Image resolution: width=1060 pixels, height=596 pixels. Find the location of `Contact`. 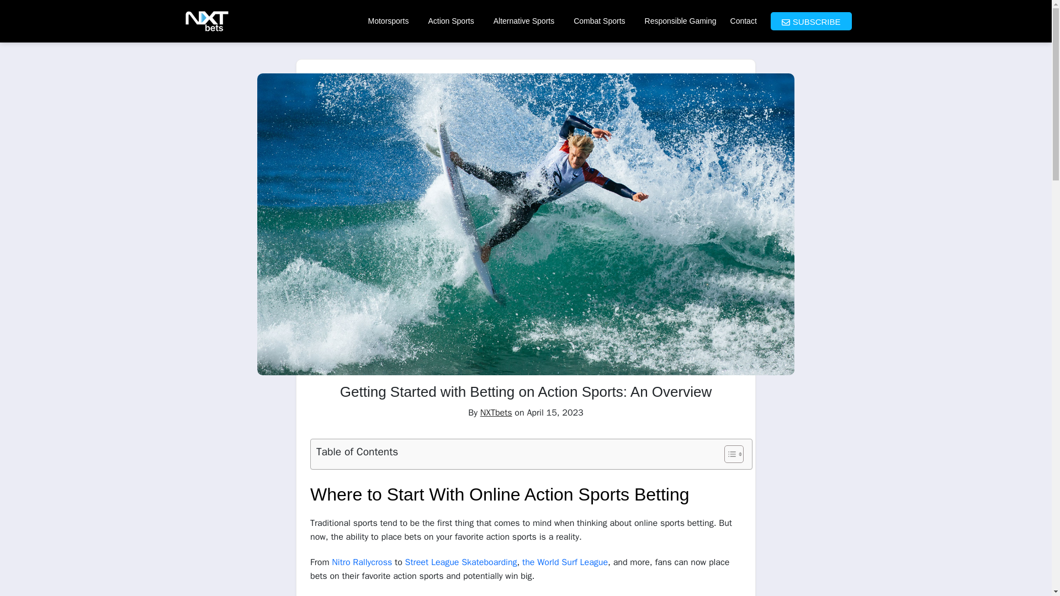

Contact is located at coordinates (743, 21).